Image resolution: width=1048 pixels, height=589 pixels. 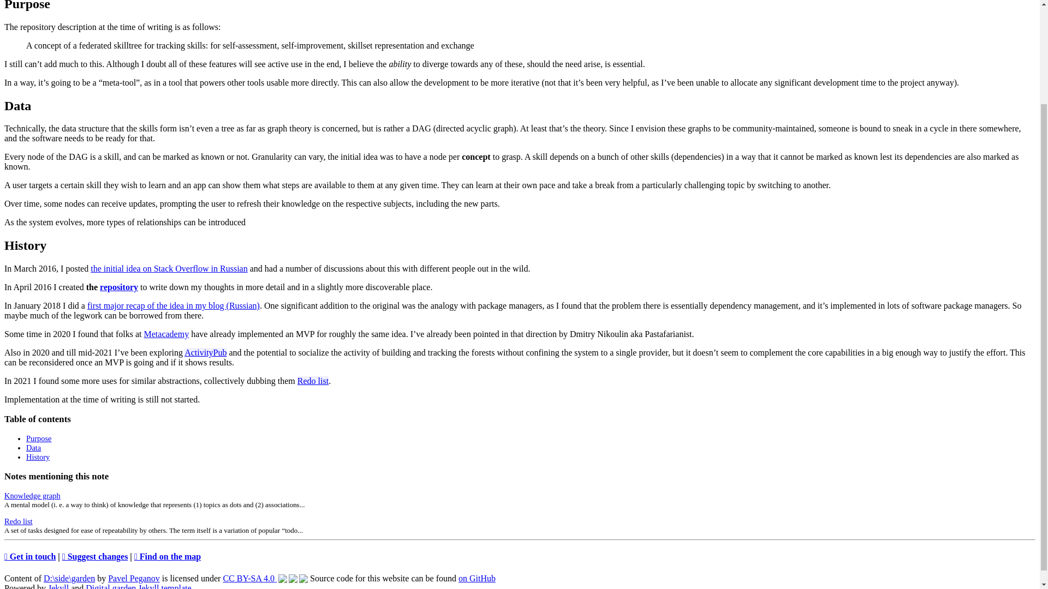 What do you see at coordinates (38, 457) in the screenshot?
I see `History` at bounding box center [38, 457].